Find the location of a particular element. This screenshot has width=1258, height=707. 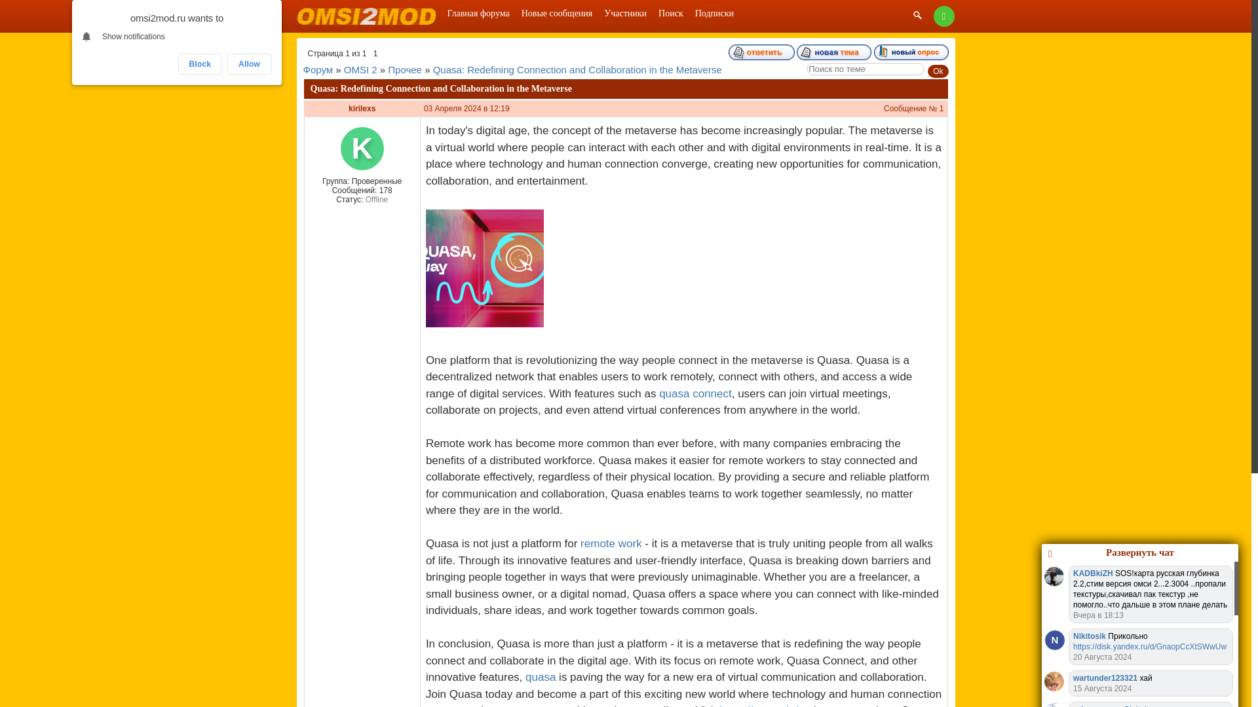

quasa is located at coordinates (541, 677).